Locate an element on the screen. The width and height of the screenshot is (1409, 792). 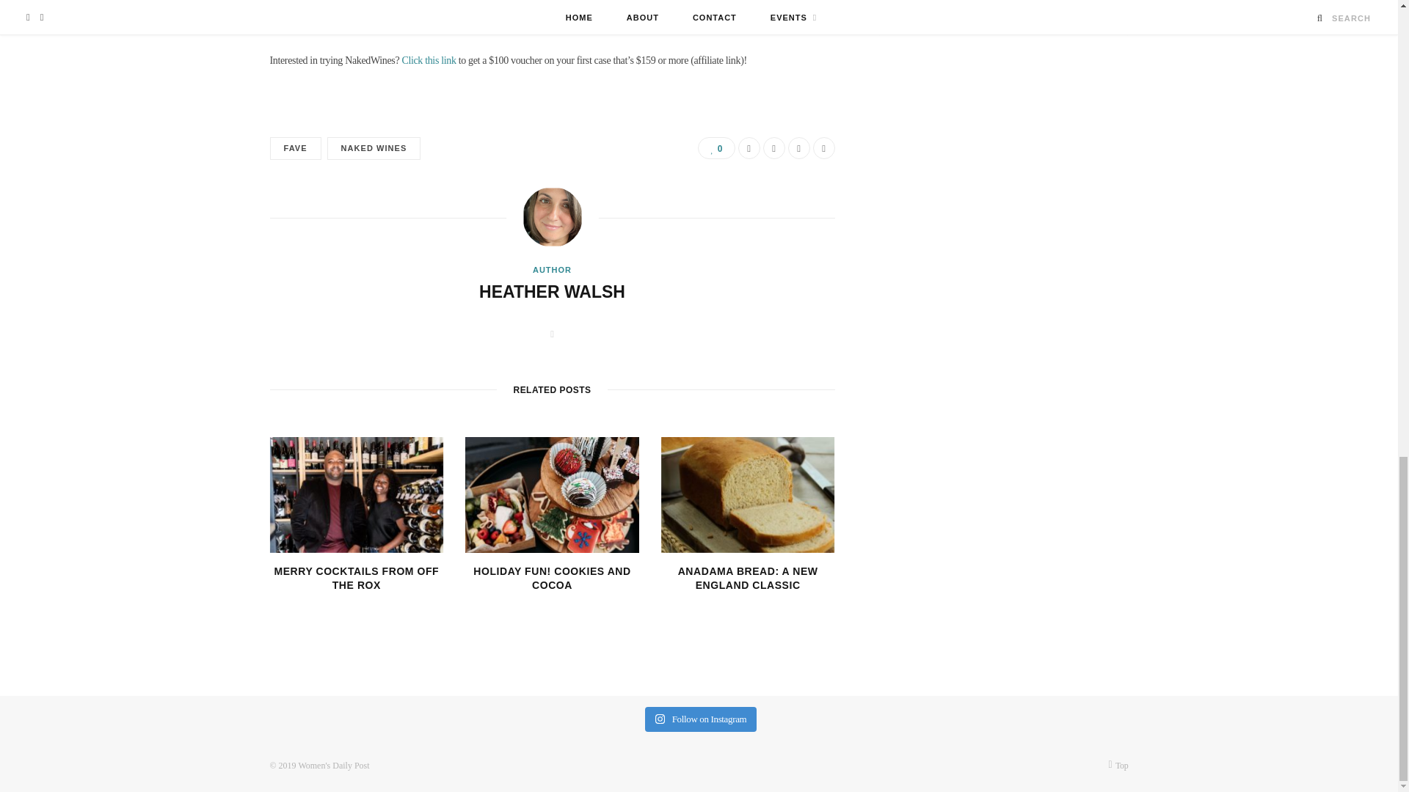
Pinterest is located at coordinates (798, 148).